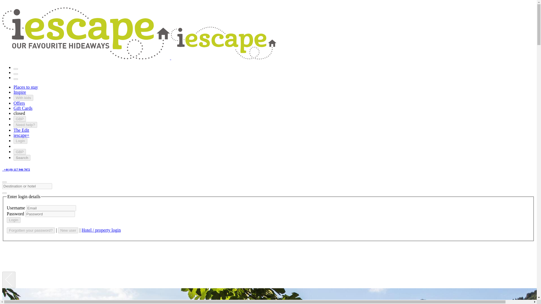 The width and height of the screenshot is (541, 304). I want to click on Login, so click(14, 220).